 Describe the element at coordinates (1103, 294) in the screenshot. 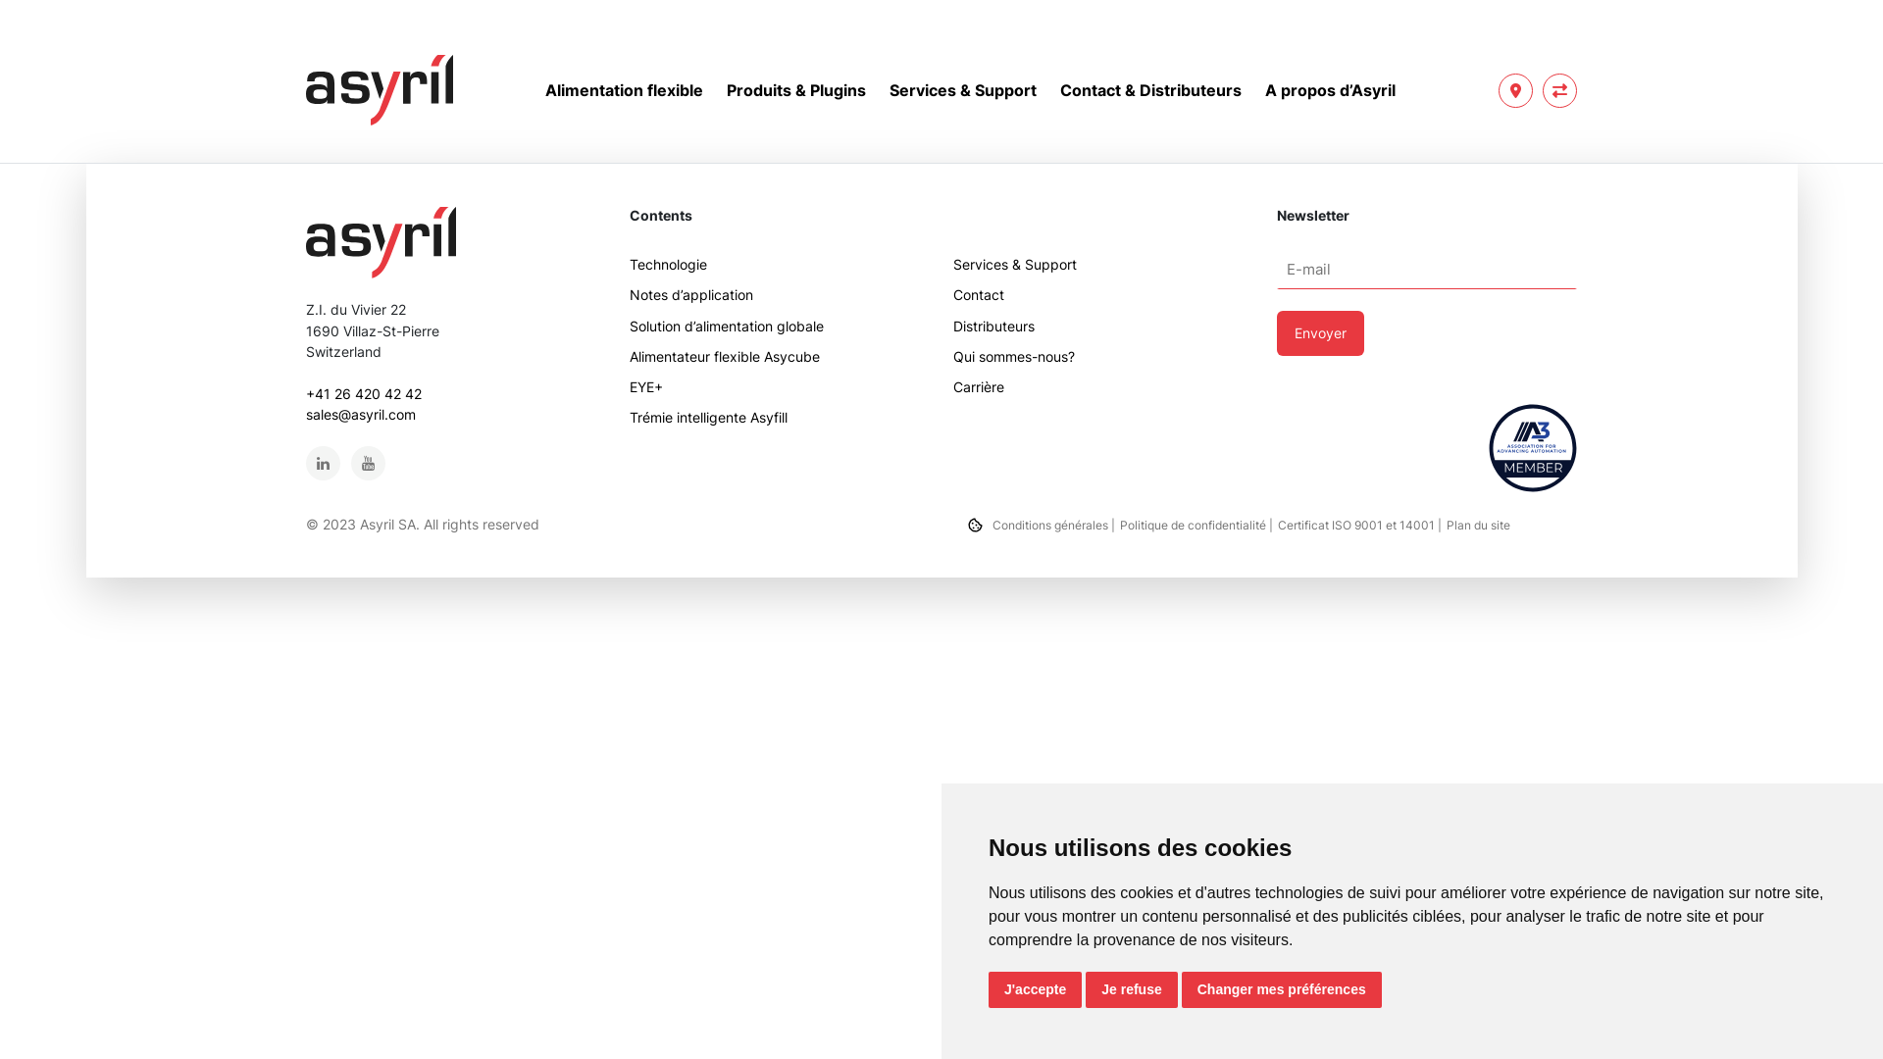

I see `Contact` at that location.